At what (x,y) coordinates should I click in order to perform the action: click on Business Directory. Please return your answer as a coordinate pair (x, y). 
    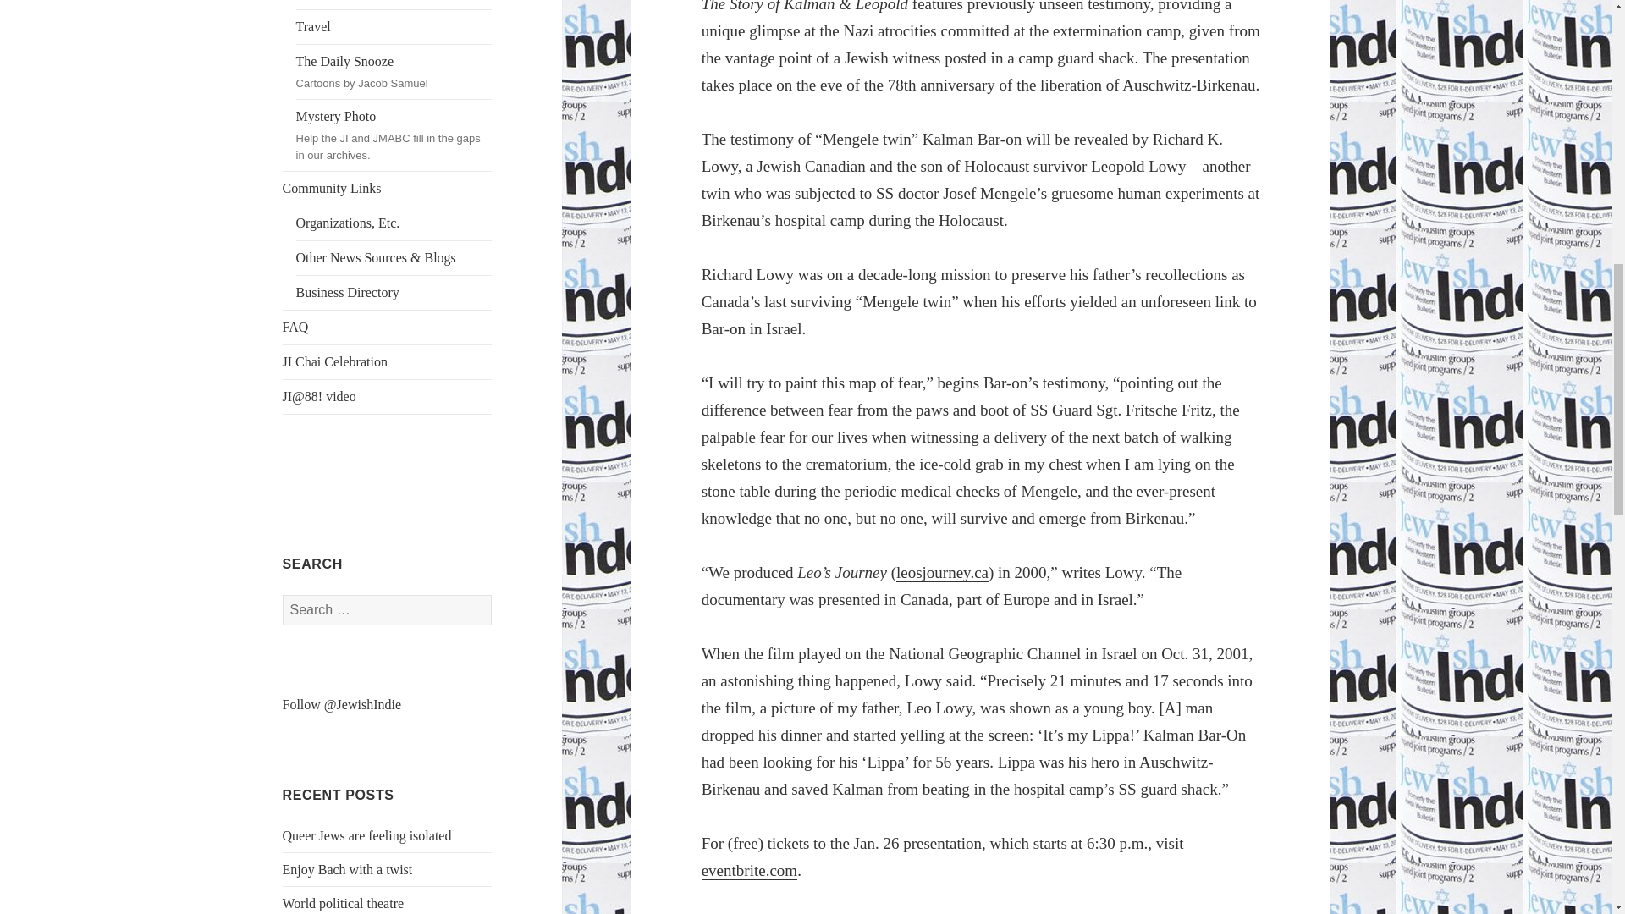
    Looking at the image, I should click on (394, 293).